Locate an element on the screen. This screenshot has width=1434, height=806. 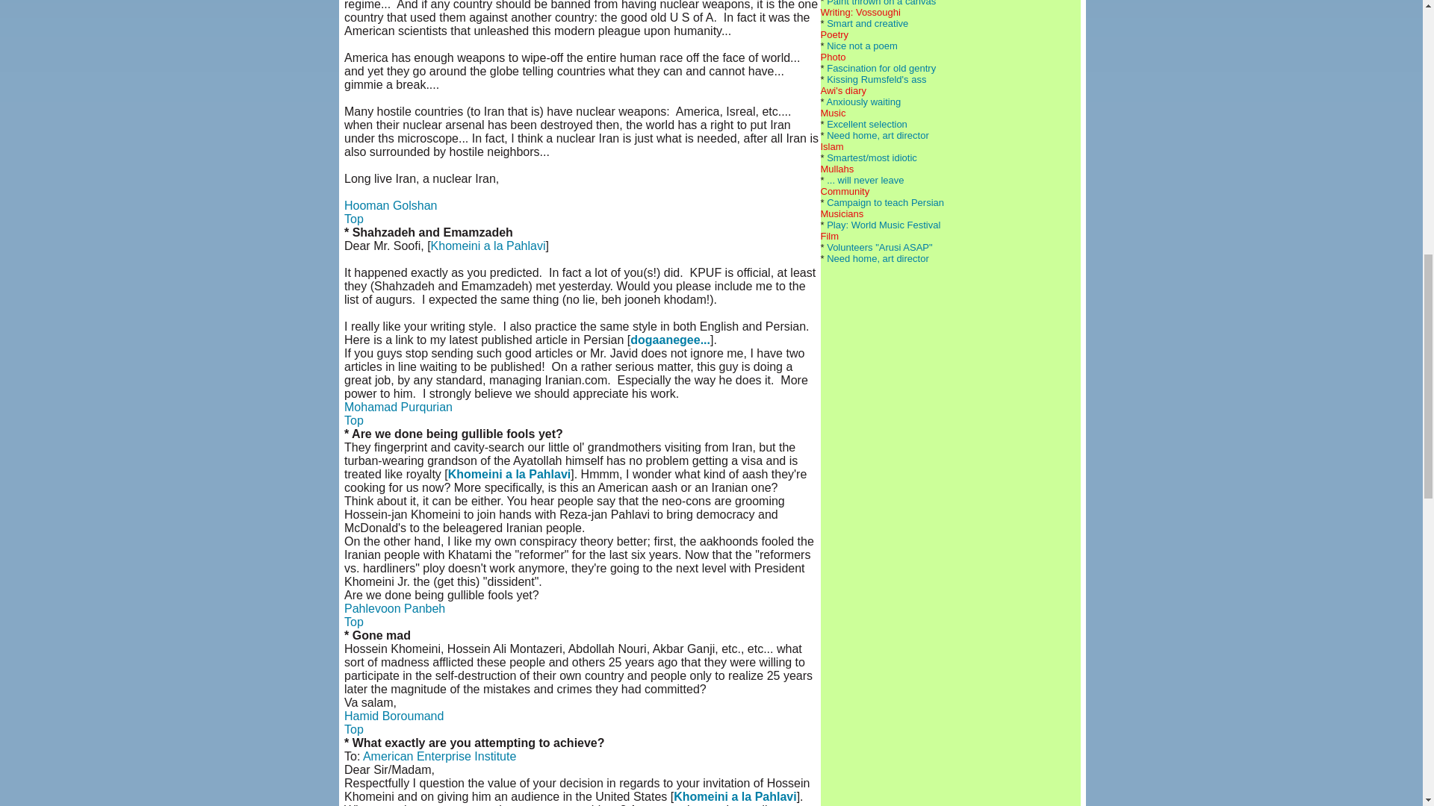
Khomeini a la Pahlavi is located at coordinates (509, 474).